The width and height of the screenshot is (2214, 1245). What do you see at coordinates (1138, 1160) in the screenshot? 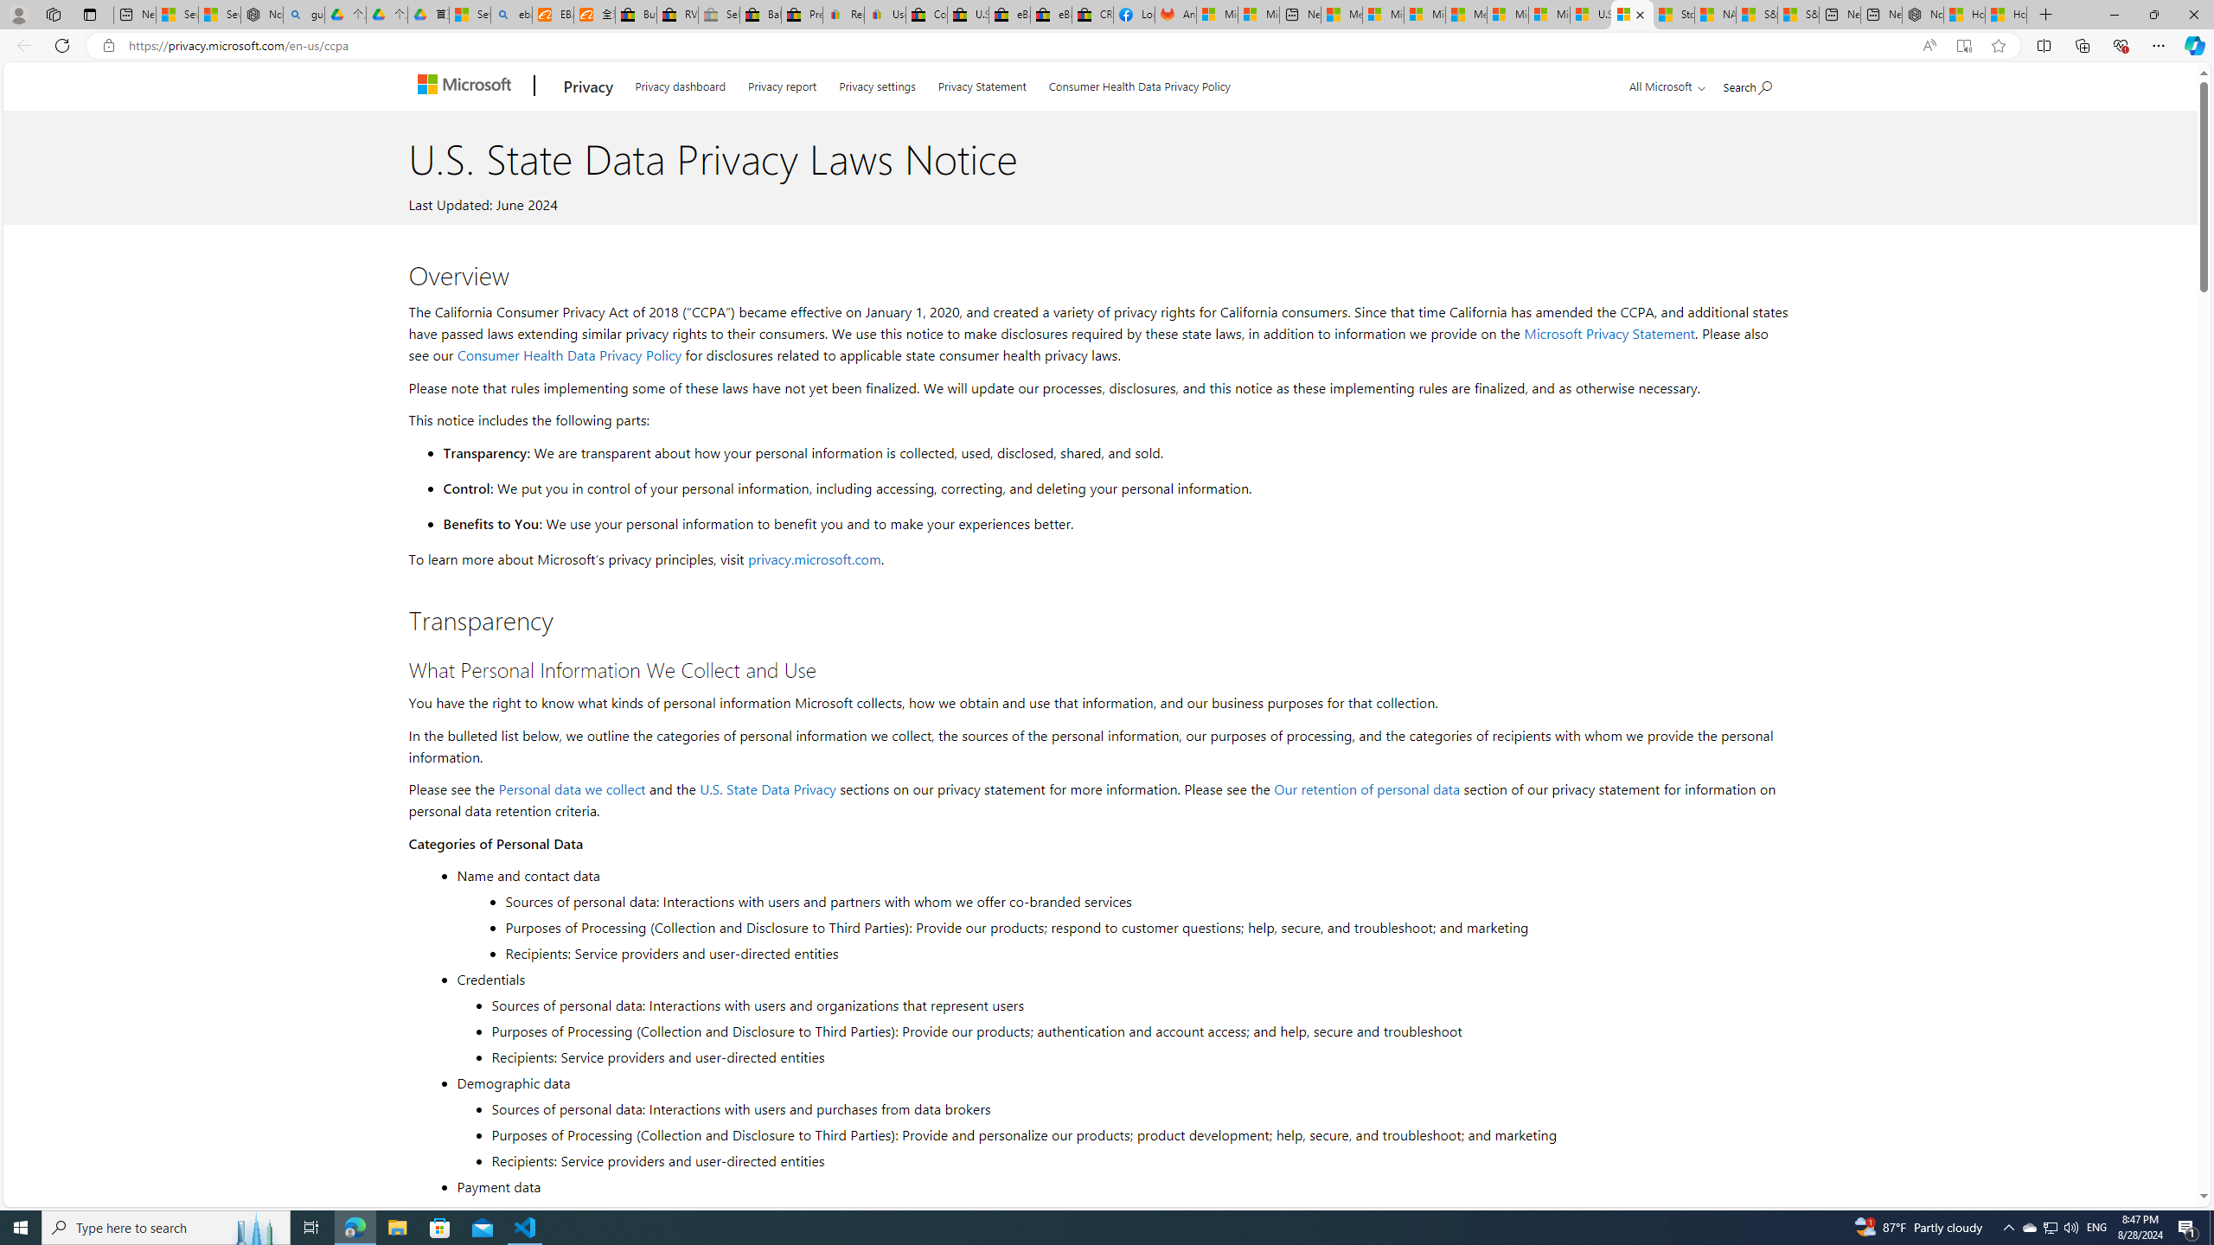
I see `Recipients: Service providers and user-directed entities` at bounding box center [1138, 1160].